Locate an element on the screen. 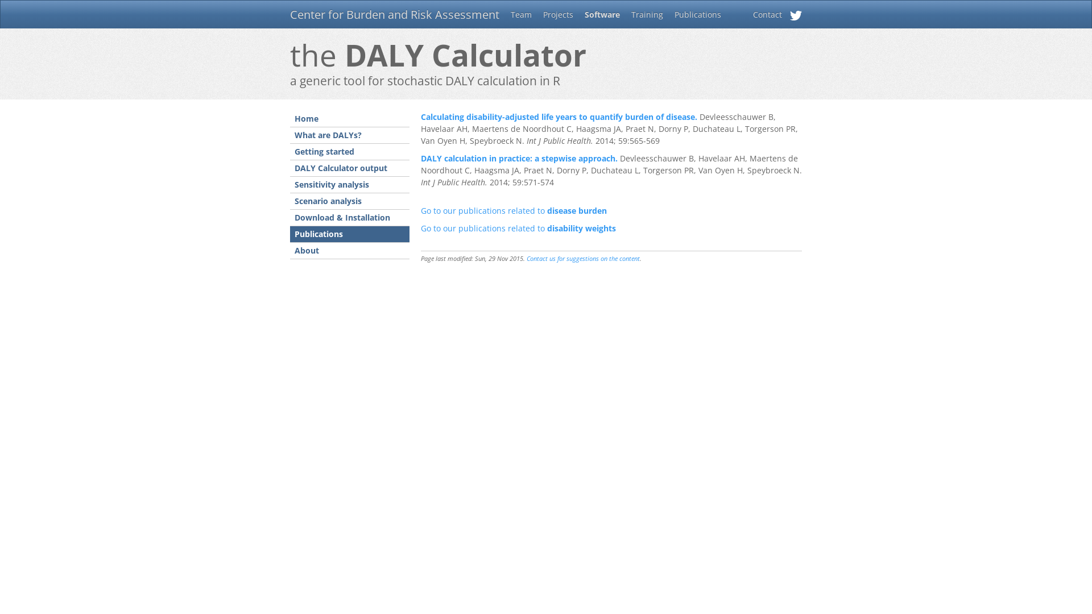 The image size is (1092, 614). Contact is located at coordinates (768, 15).